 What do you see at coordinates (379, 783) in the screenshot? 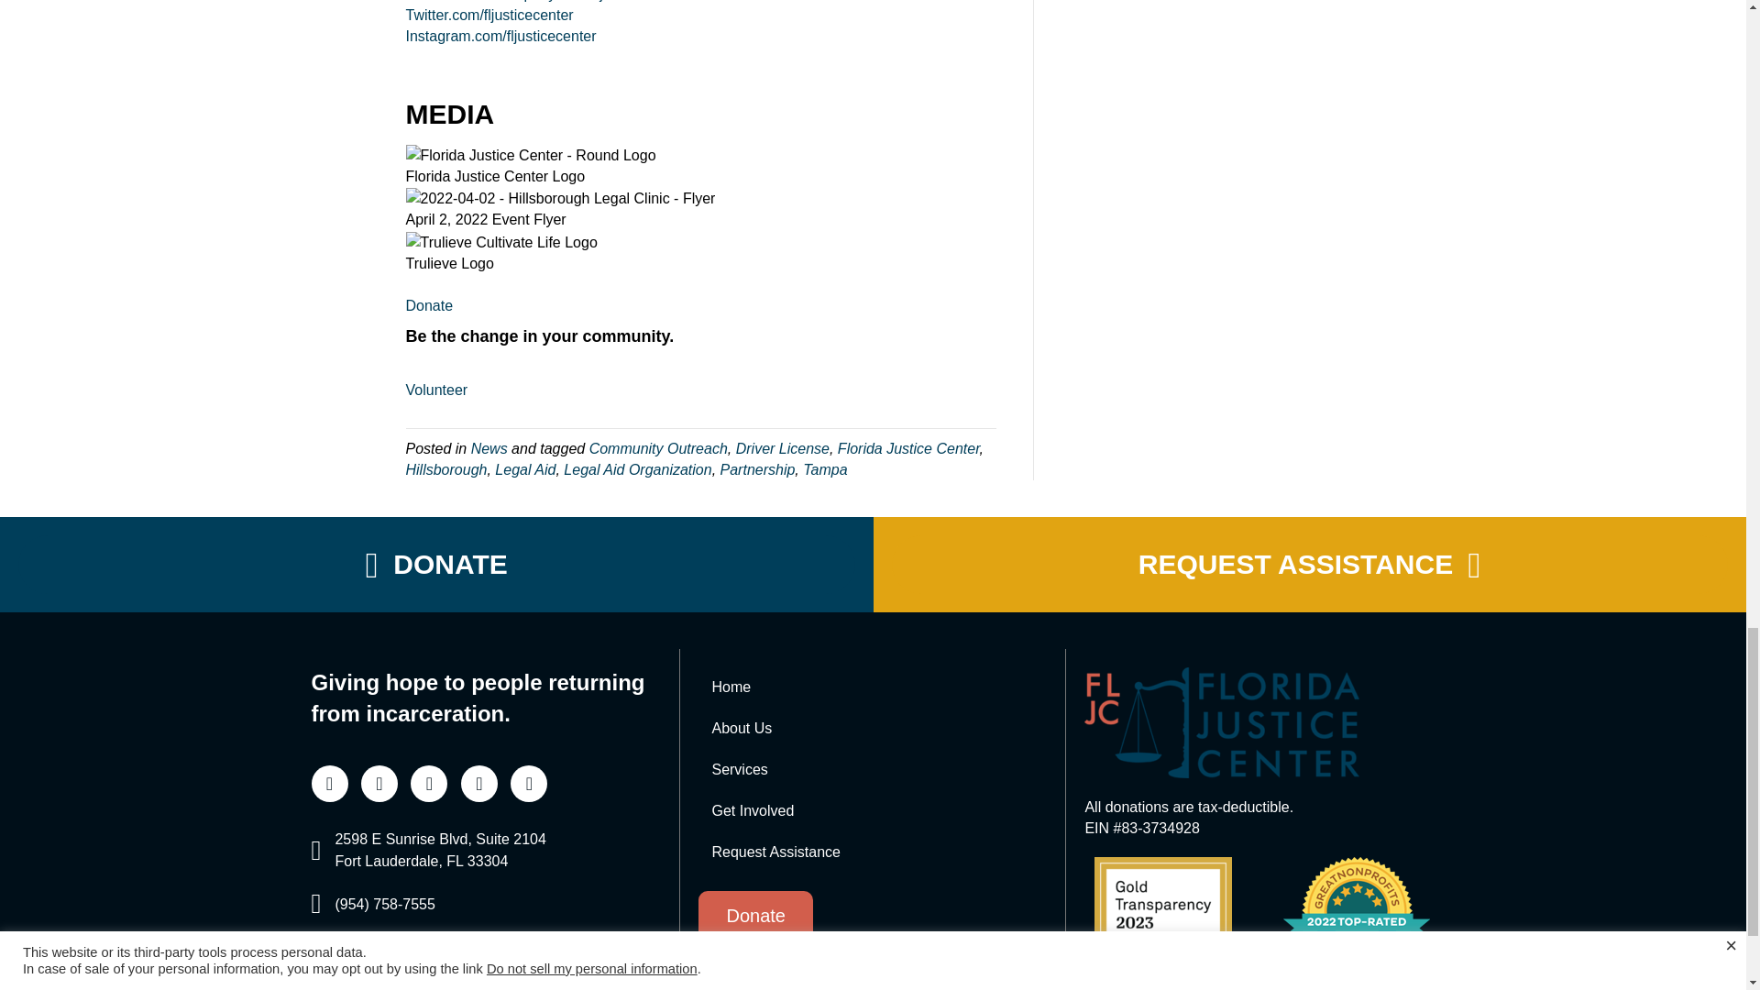
I see `Facebook` at bounding box center [379, 783].